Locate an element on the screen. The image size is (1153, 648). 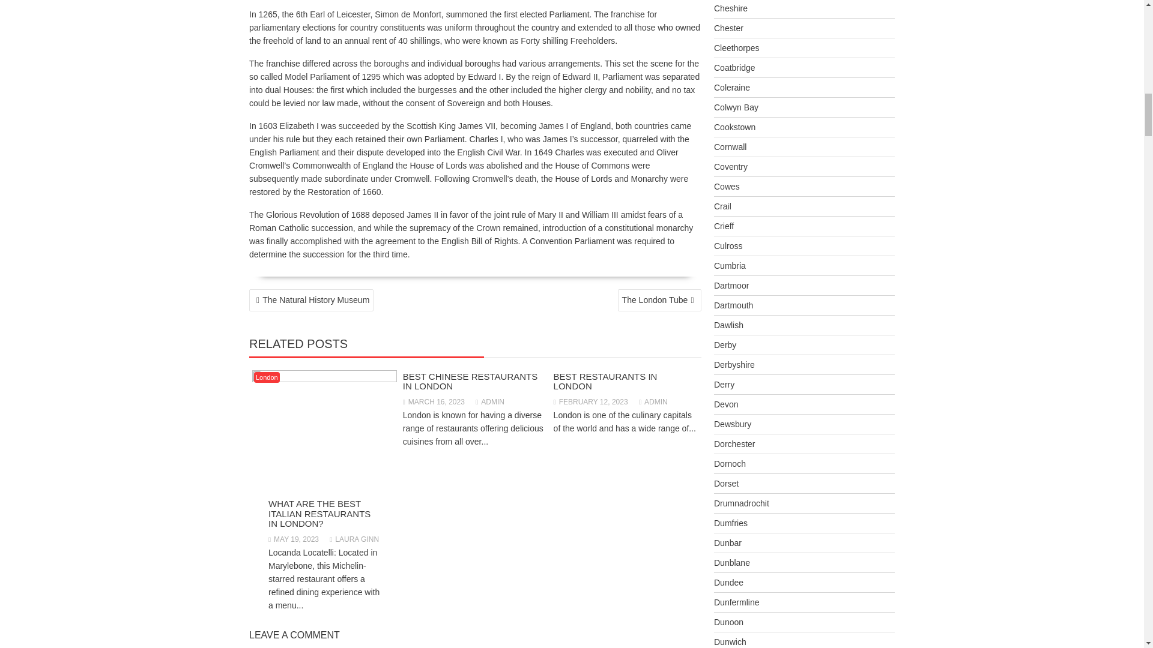
LAURA GINN is located at coordinates (354, 539).